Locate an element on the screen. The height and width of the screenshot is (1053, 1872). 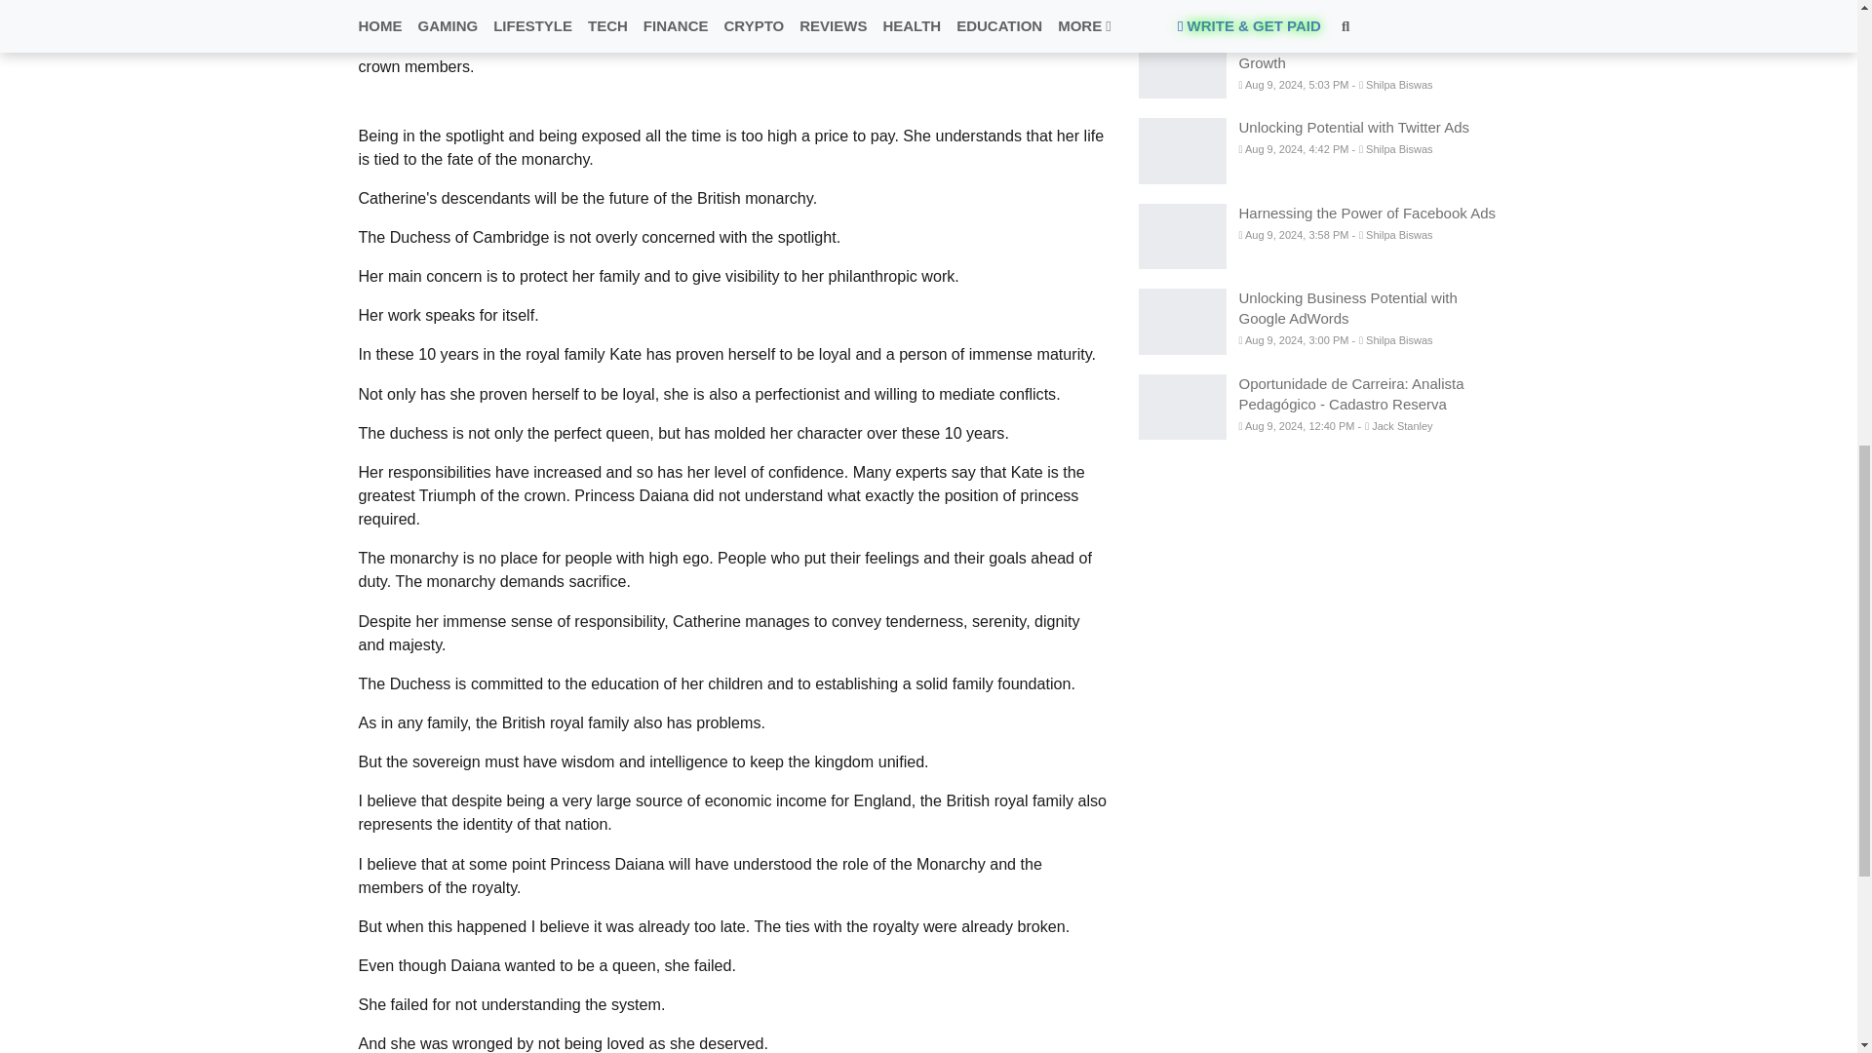
Harnessing the Power of Facebook Ads is located at coordinates (1182, 236).